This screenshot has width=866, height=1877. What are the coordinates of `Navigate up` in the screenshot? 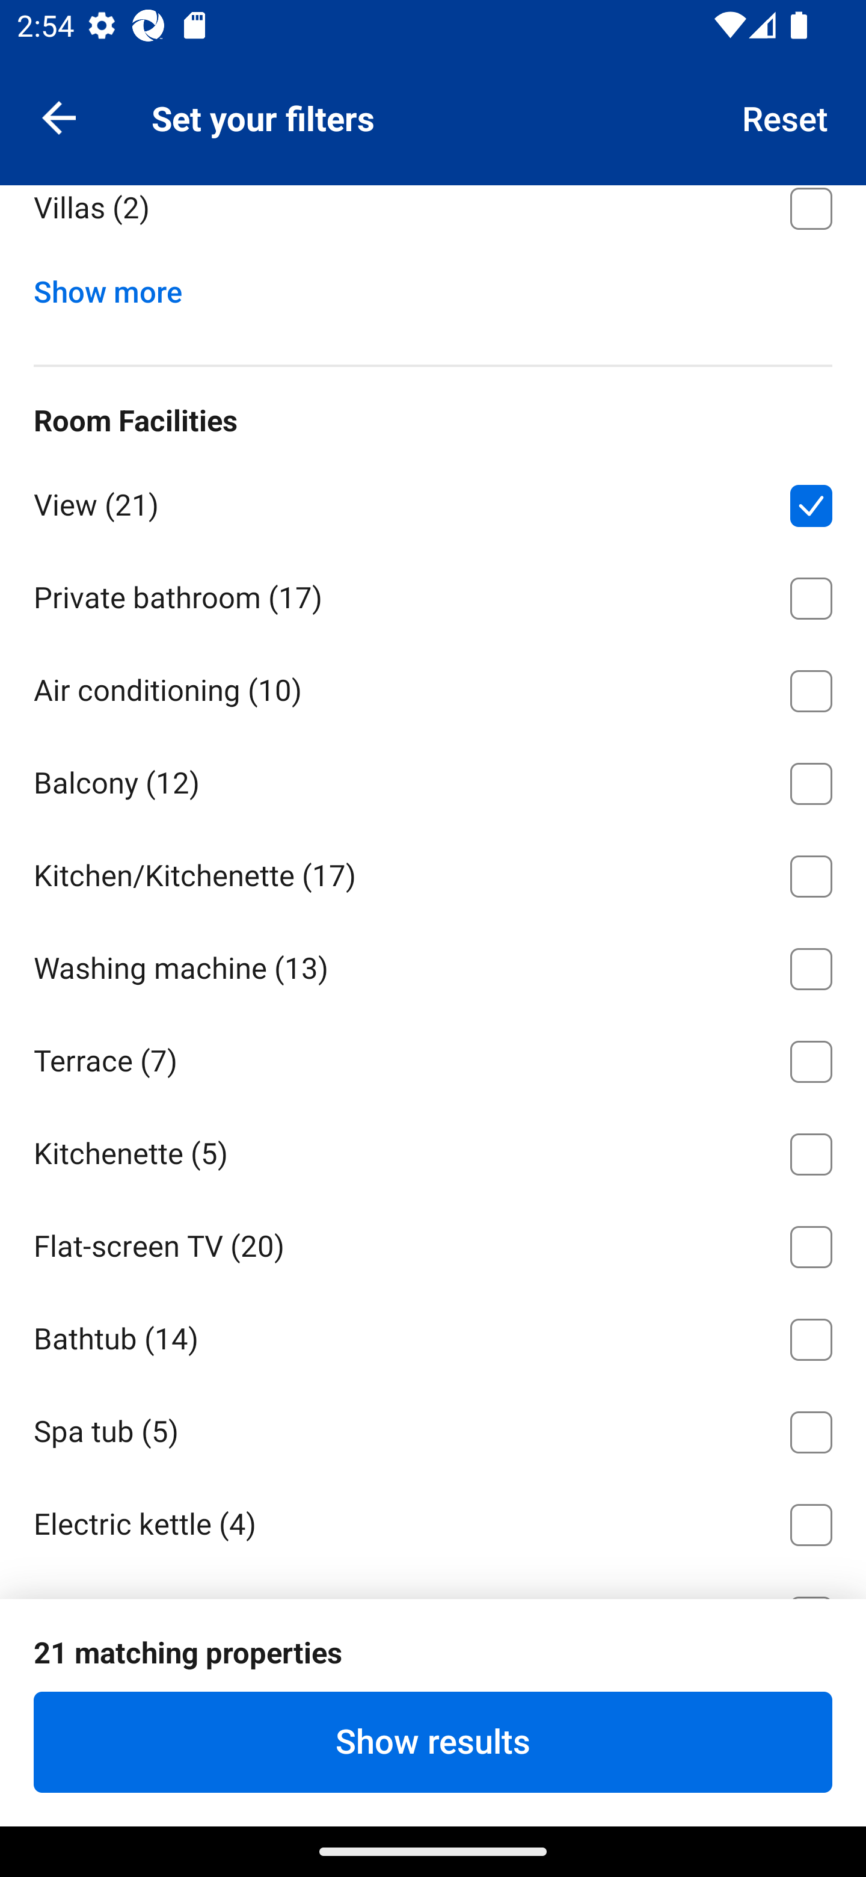 It's located at (59, 117).